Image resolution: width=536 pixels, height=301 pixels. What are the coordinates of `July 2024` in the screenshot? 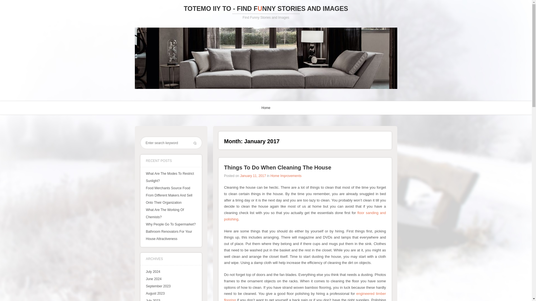 It's located at (153, 271).